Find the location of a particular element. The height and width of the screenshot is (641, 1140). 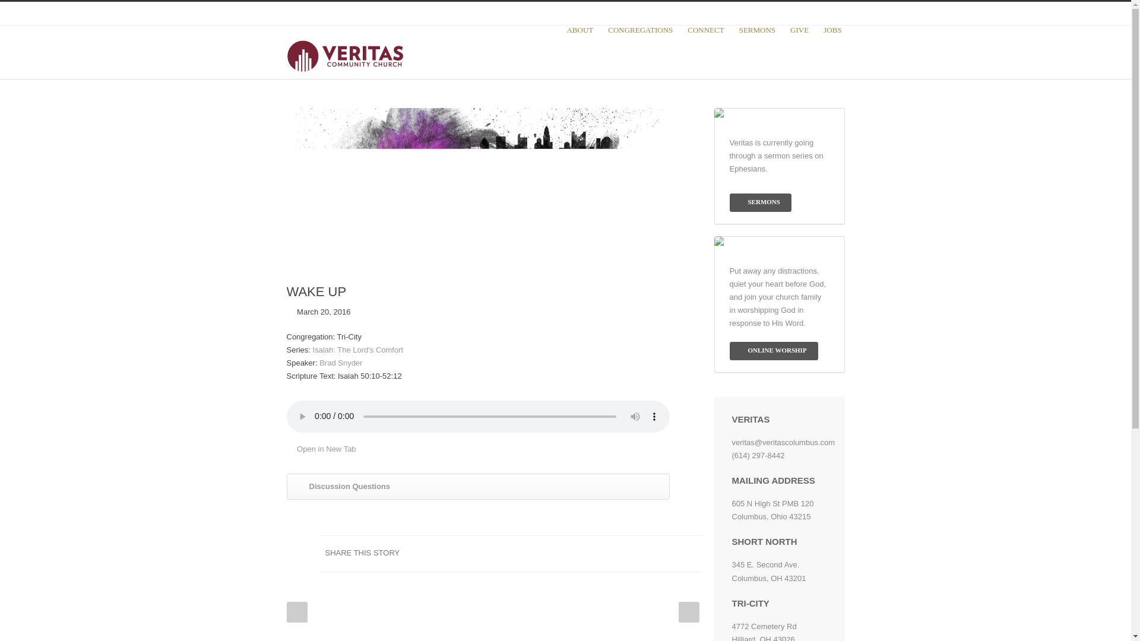

Instagram is located at coordinates (809, 14).